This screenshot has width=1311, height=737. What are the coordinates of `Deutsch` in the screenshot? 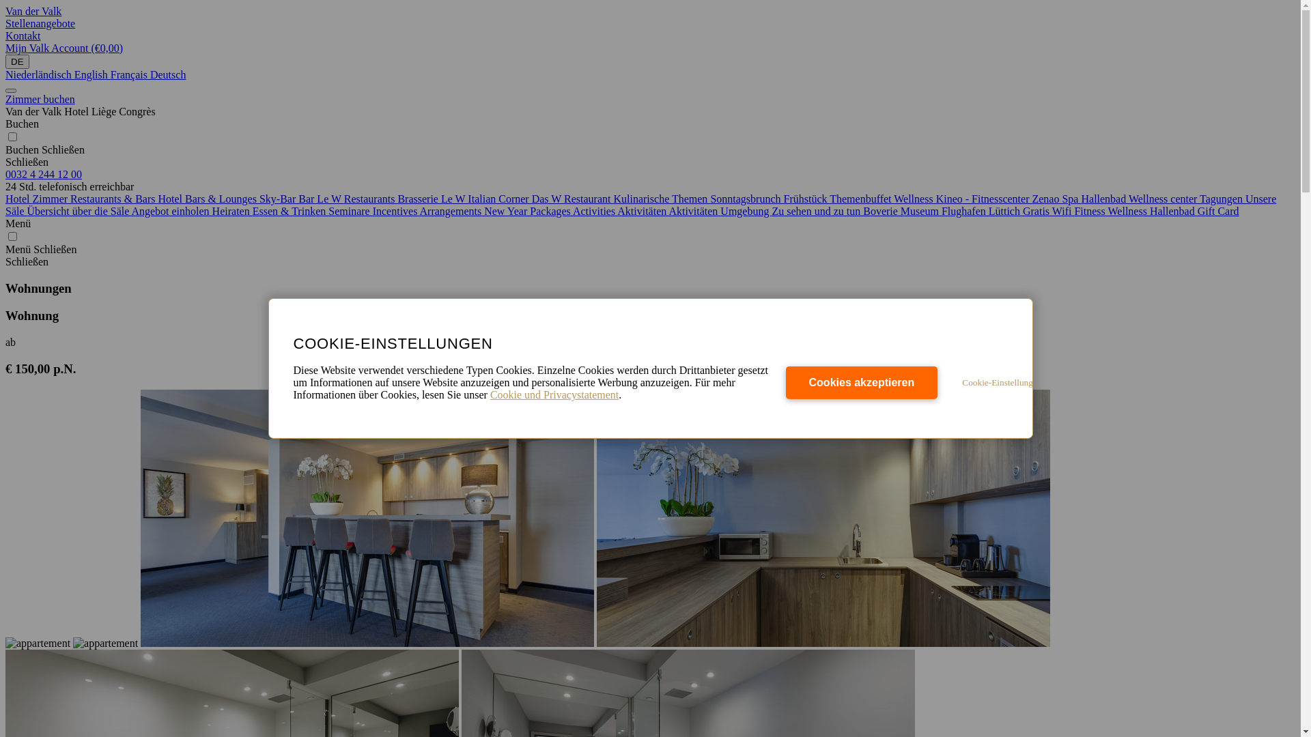 It's located at (168, 75).